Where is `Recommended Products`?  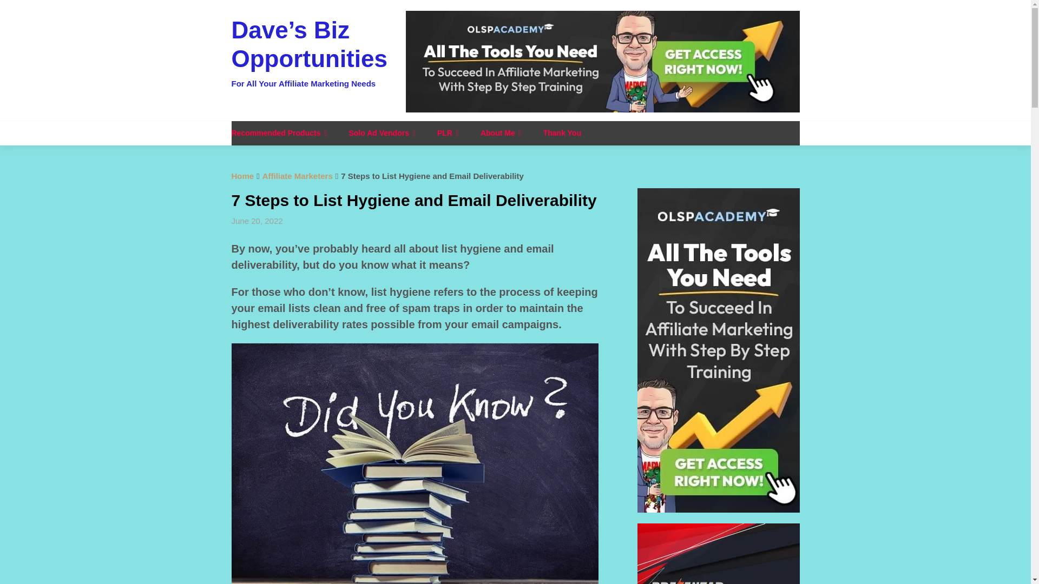
Recommended Products is located at coordinates (285, 133).